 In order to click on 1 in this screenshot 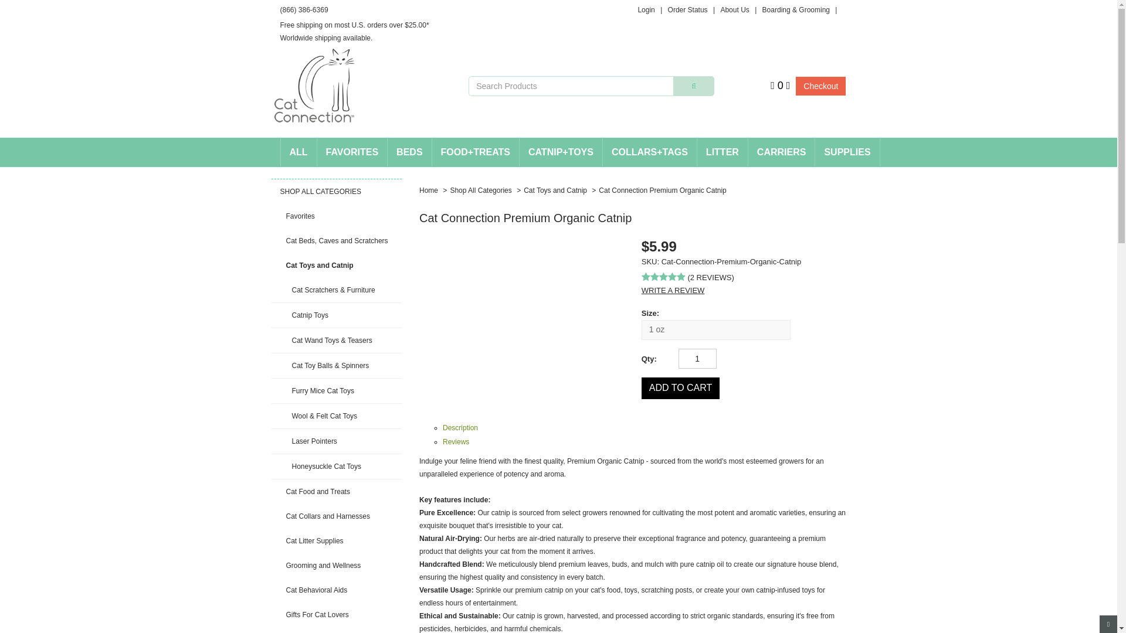, I will do `click(697, 359)`.